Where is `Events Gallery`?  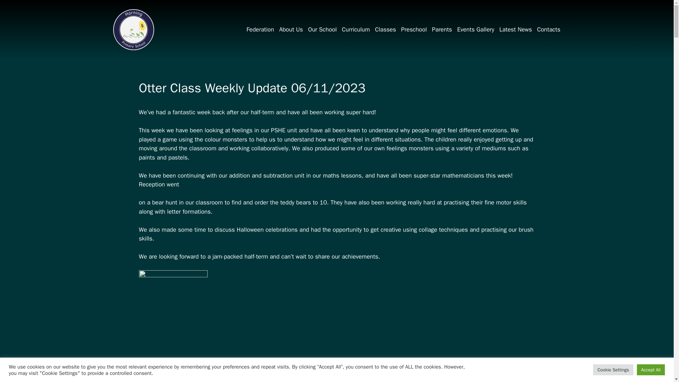 Events Gallery is located at coordinates (476, 30).